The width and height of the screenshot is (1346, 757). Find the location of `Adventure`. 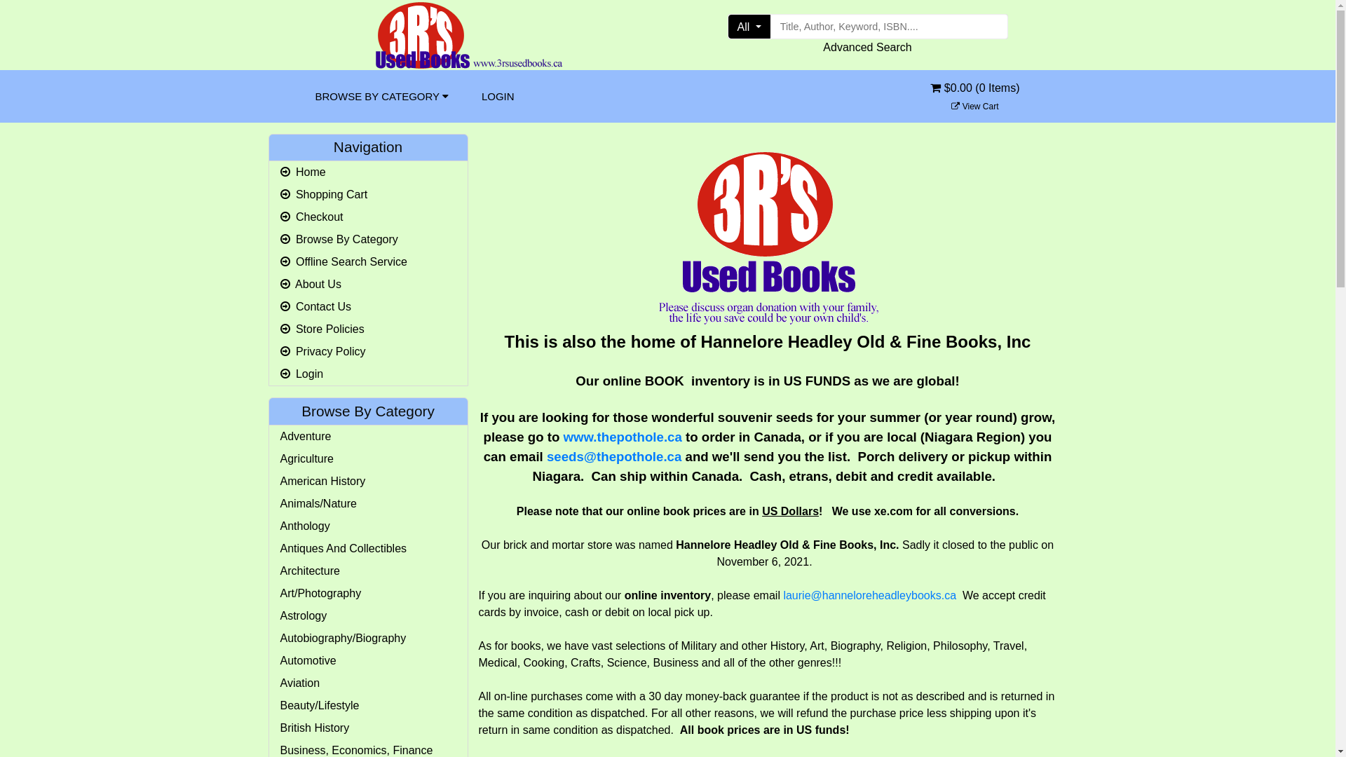

Adventure is located at coordinates (369, 437).